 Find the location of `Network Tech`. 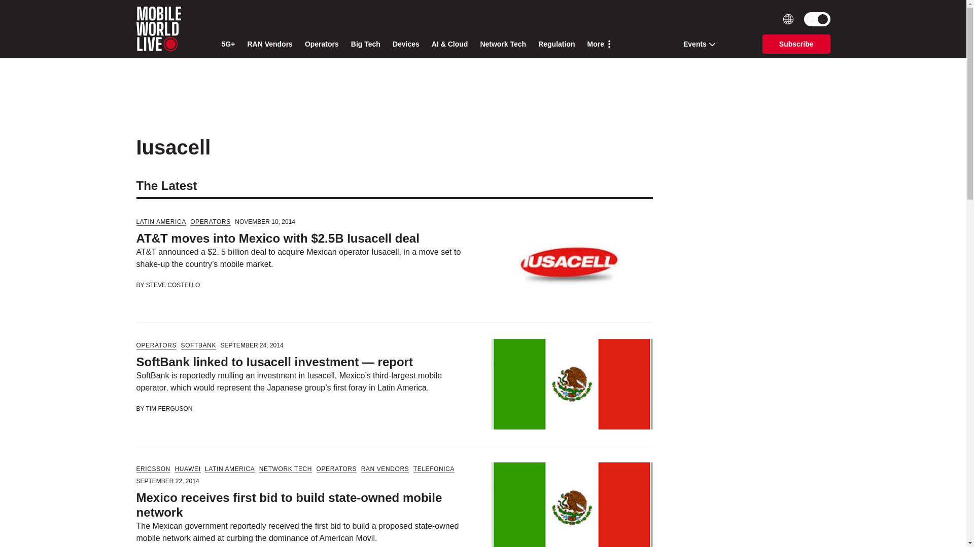

Network Tech is located at coordinates (503, 44).